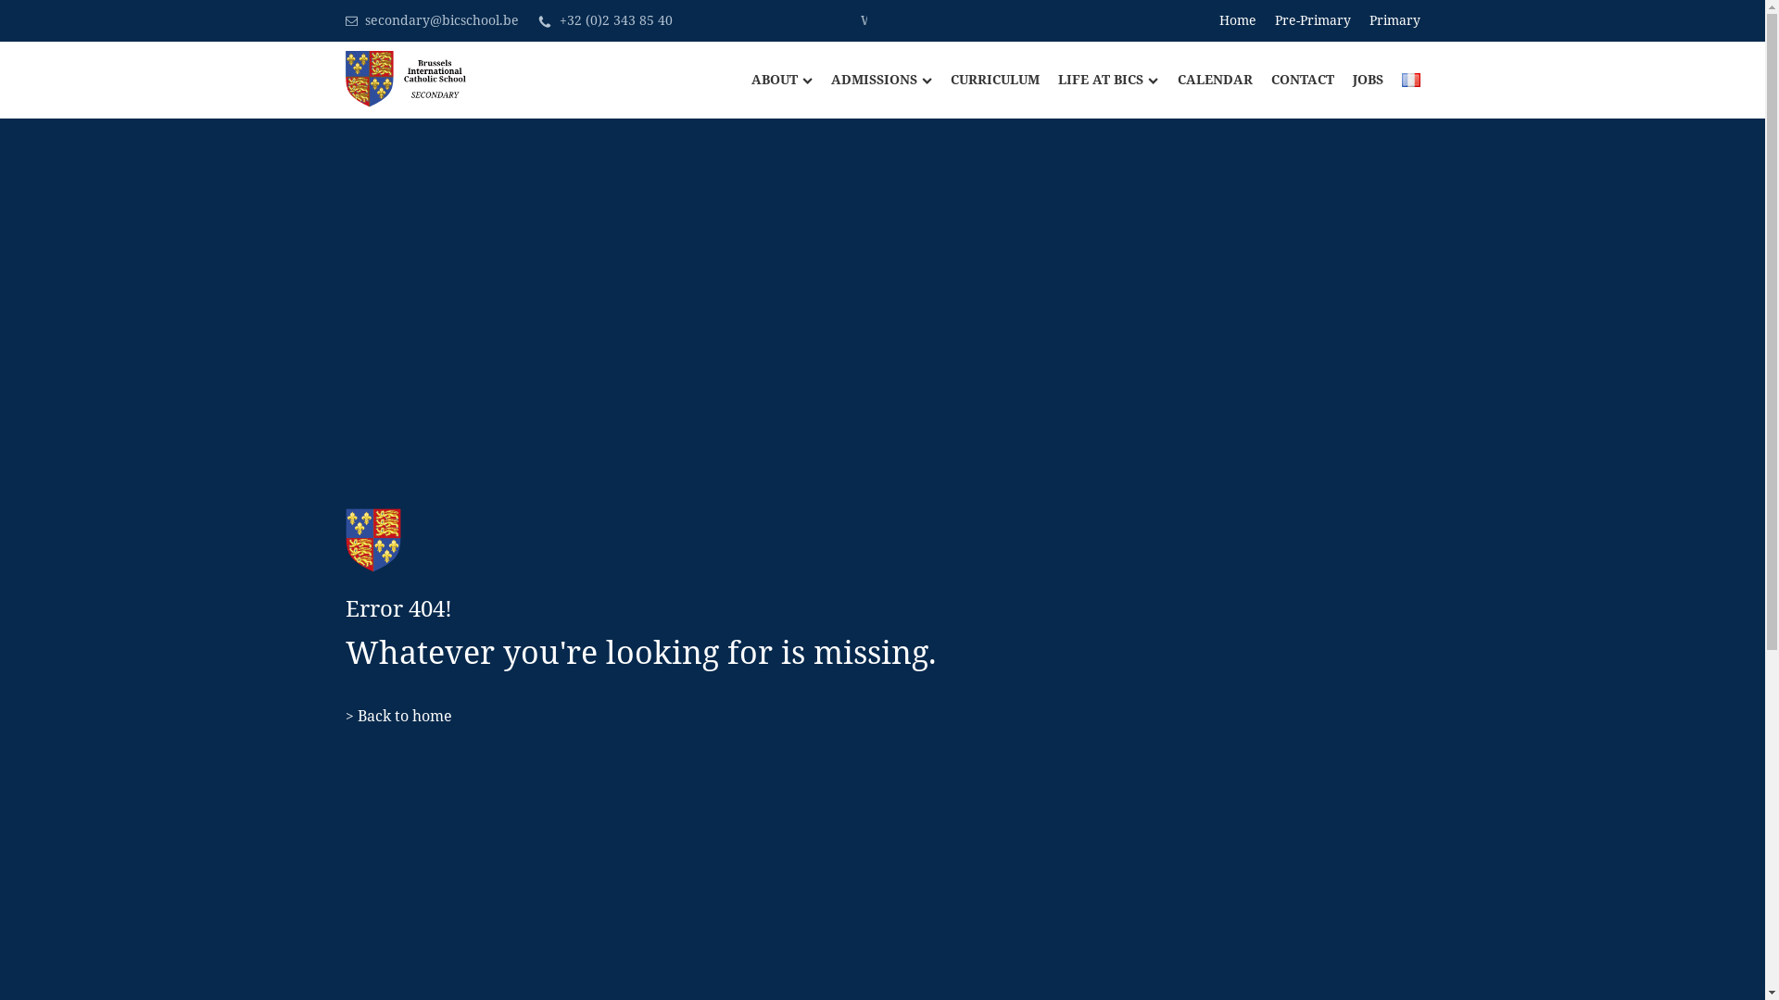 The height and width of the screenshot is (1000, 1779). I want to click on CURRICULUM, so click(986, 80).